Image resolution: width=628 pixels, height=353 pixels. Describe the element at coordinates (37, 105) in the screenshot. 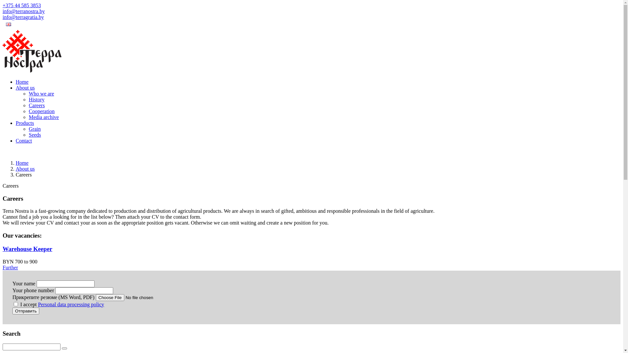

I see `Careers` at that location.